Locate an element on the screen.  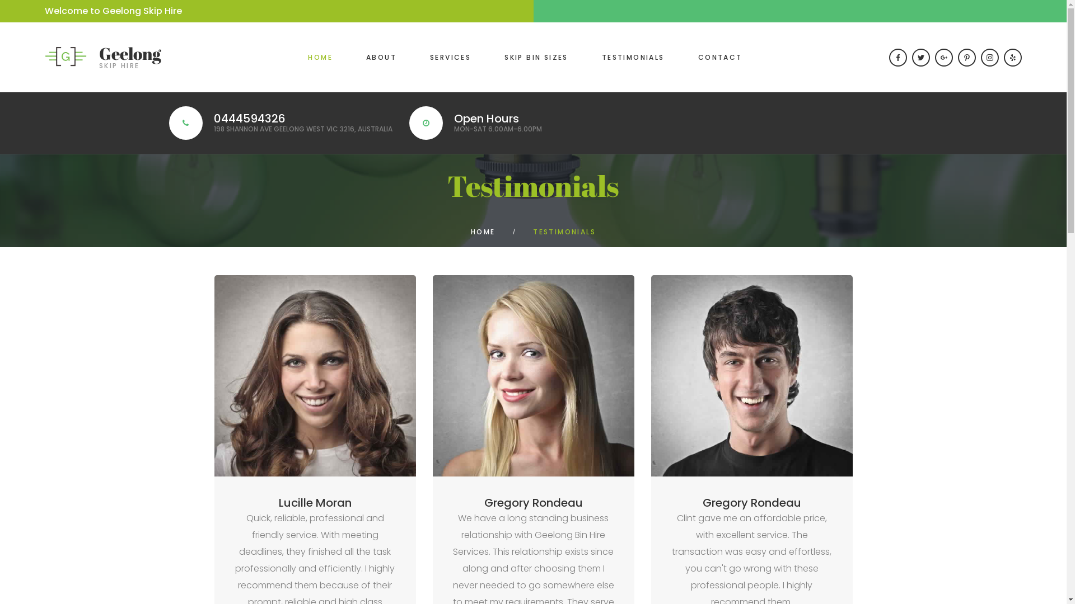
CONTACT is located at coordinates (720, 57).